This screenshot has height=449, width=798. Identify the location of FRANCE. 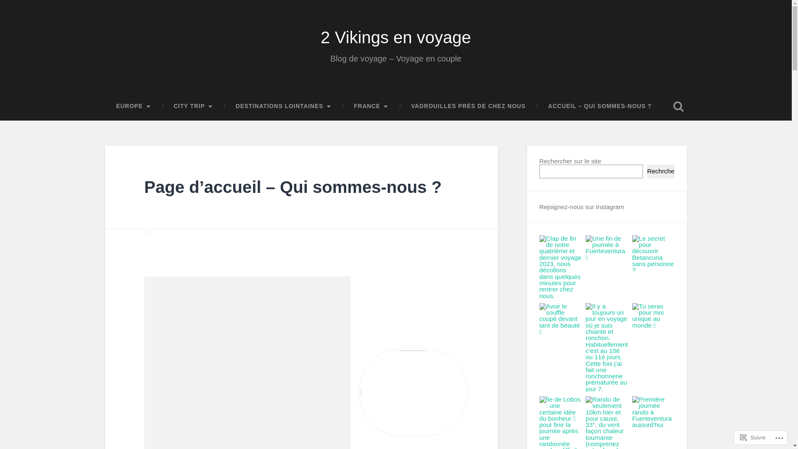
(372, 106).